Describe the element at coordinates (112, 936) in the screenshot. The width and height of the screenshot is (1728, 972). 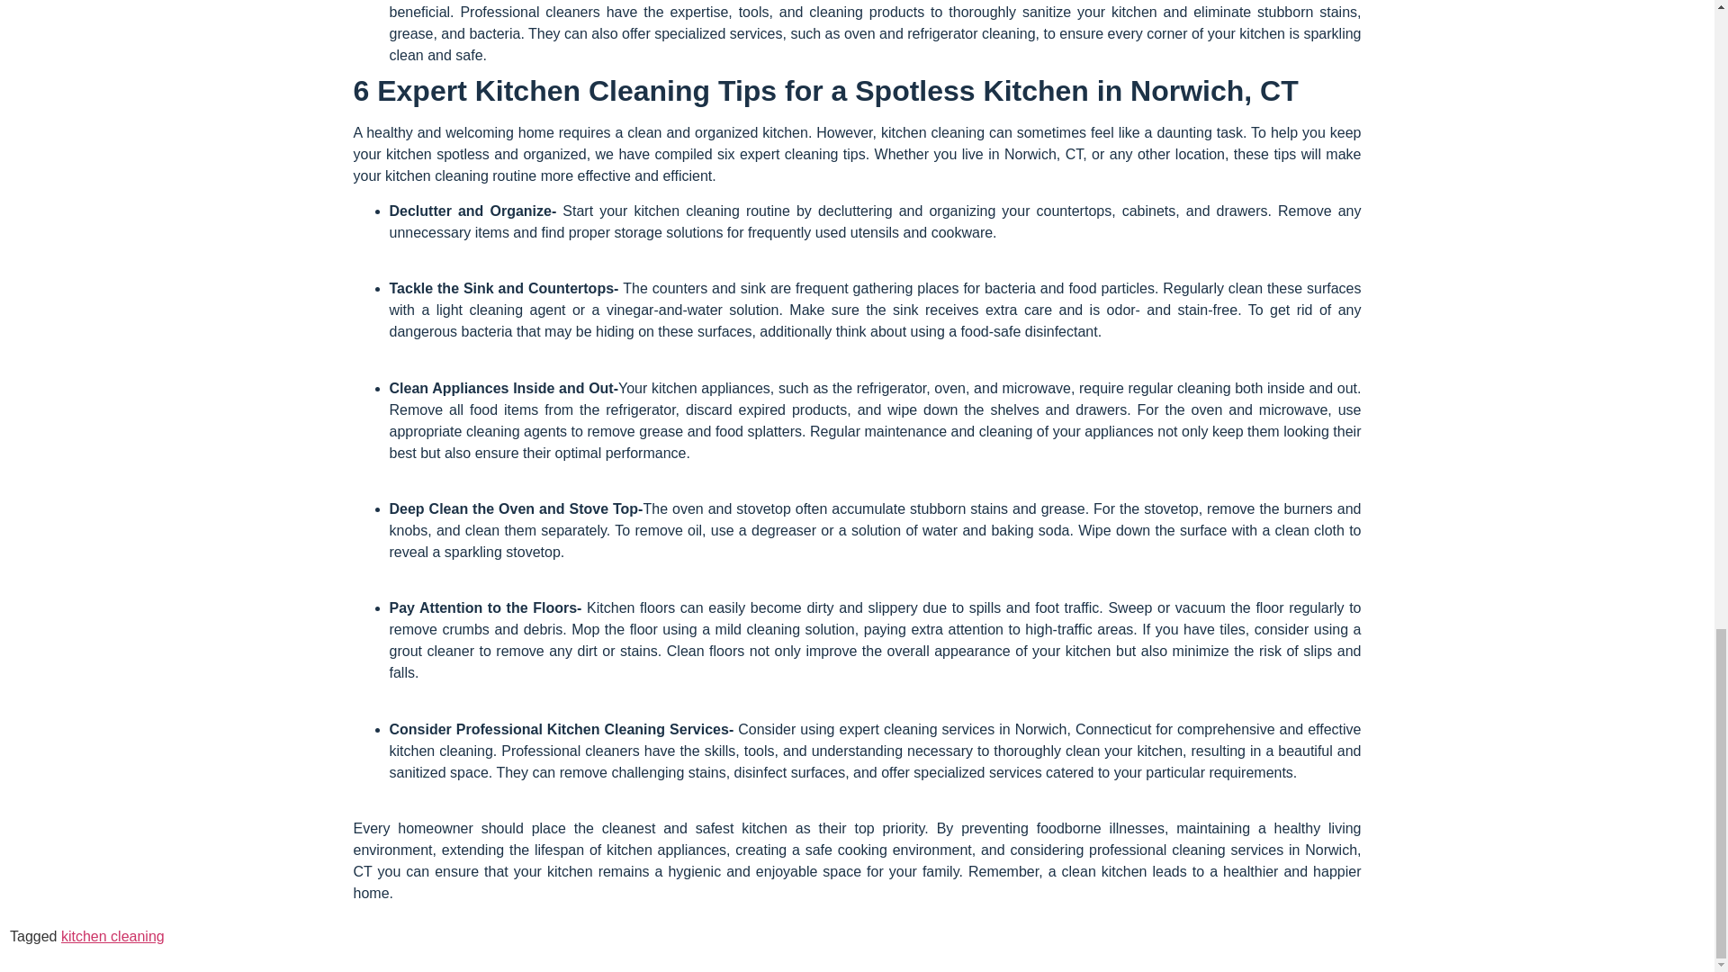
I see `kitchen cleaning` at that location.